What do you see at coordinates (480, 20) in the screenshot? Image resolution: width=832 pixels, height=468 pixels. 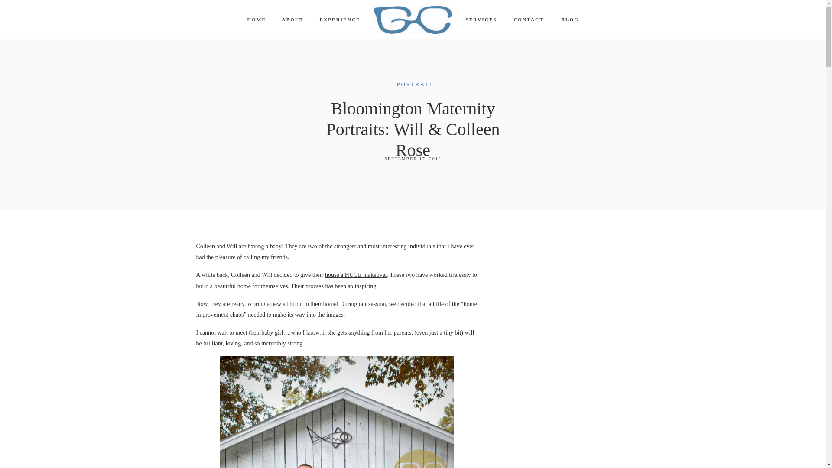 I see `SERVICES` at bounding box center [480, 20].